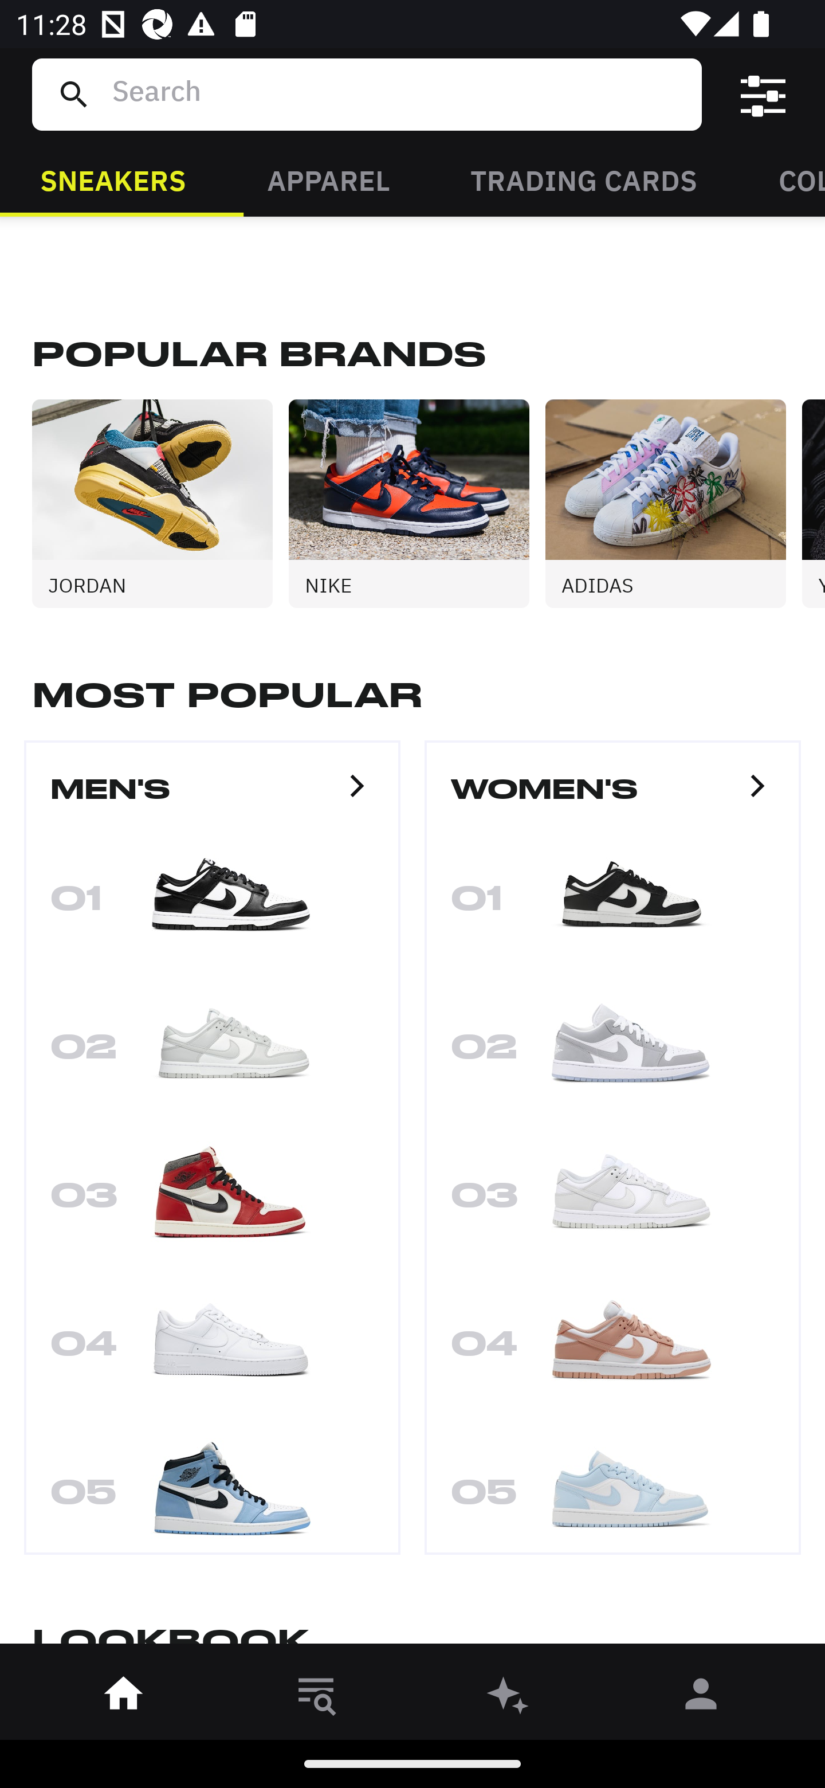  Describe the element at coordinates (613, 905) in the screenshot. I see `01` at that location.